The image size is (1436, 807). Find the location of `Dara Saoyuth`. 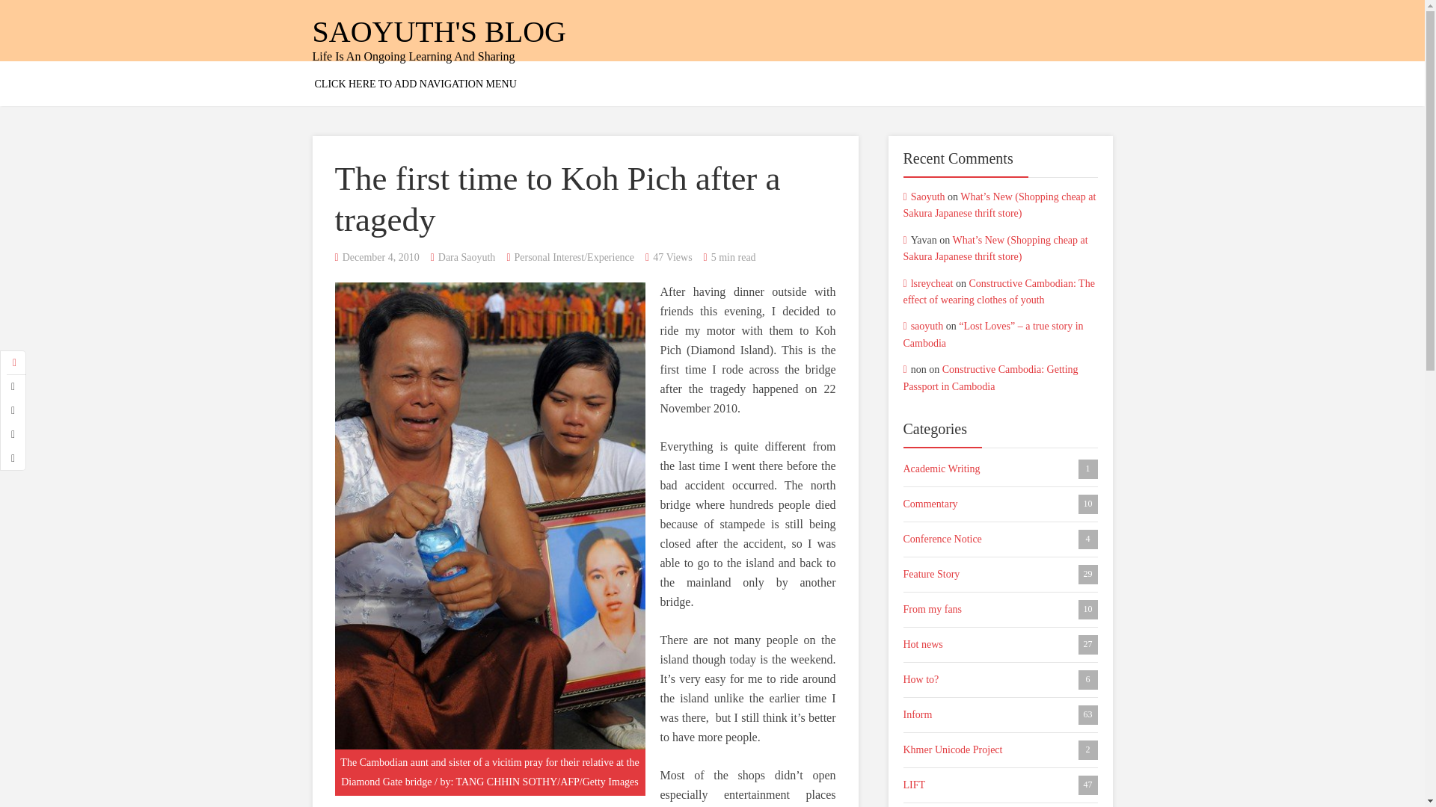

Dara Saoyuth is located at coordinates (467, 257).